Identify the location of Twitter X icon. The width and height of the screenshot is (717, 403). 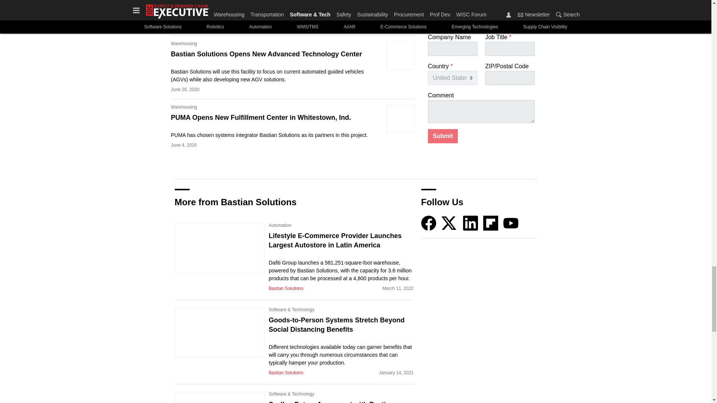
(449, 223).